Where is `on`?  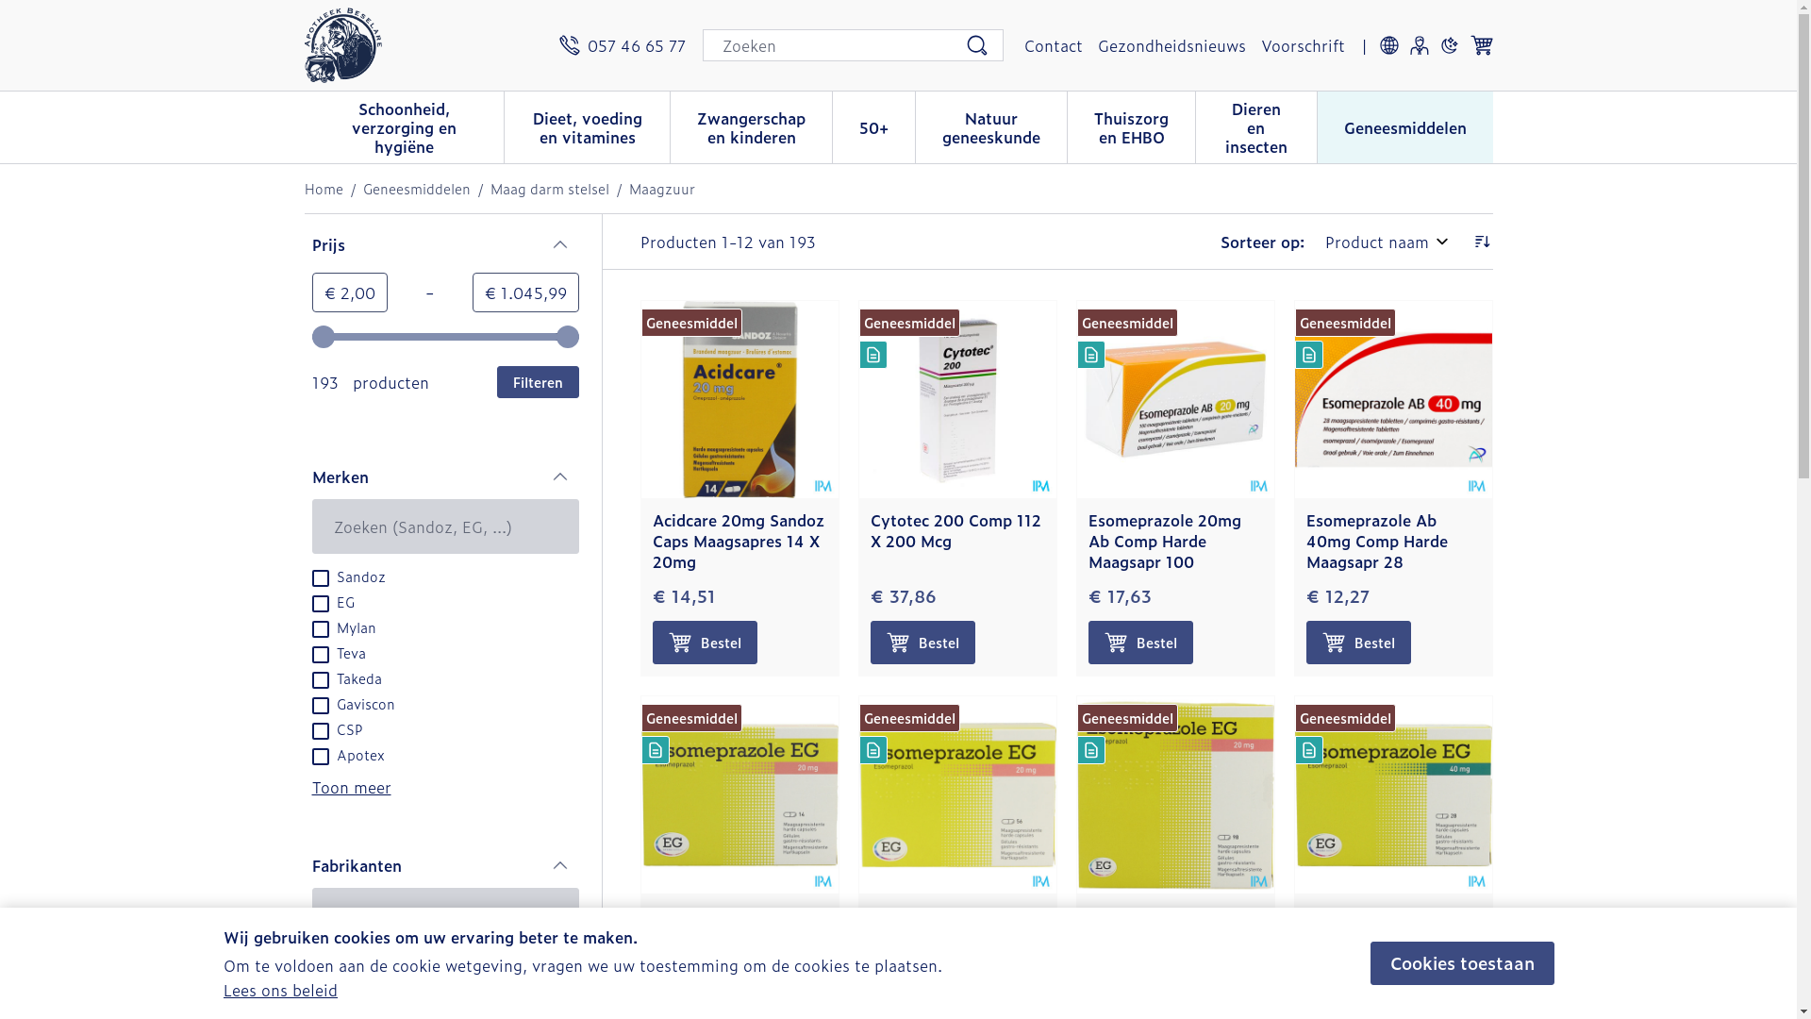 on is located at coordinates (320, 578).